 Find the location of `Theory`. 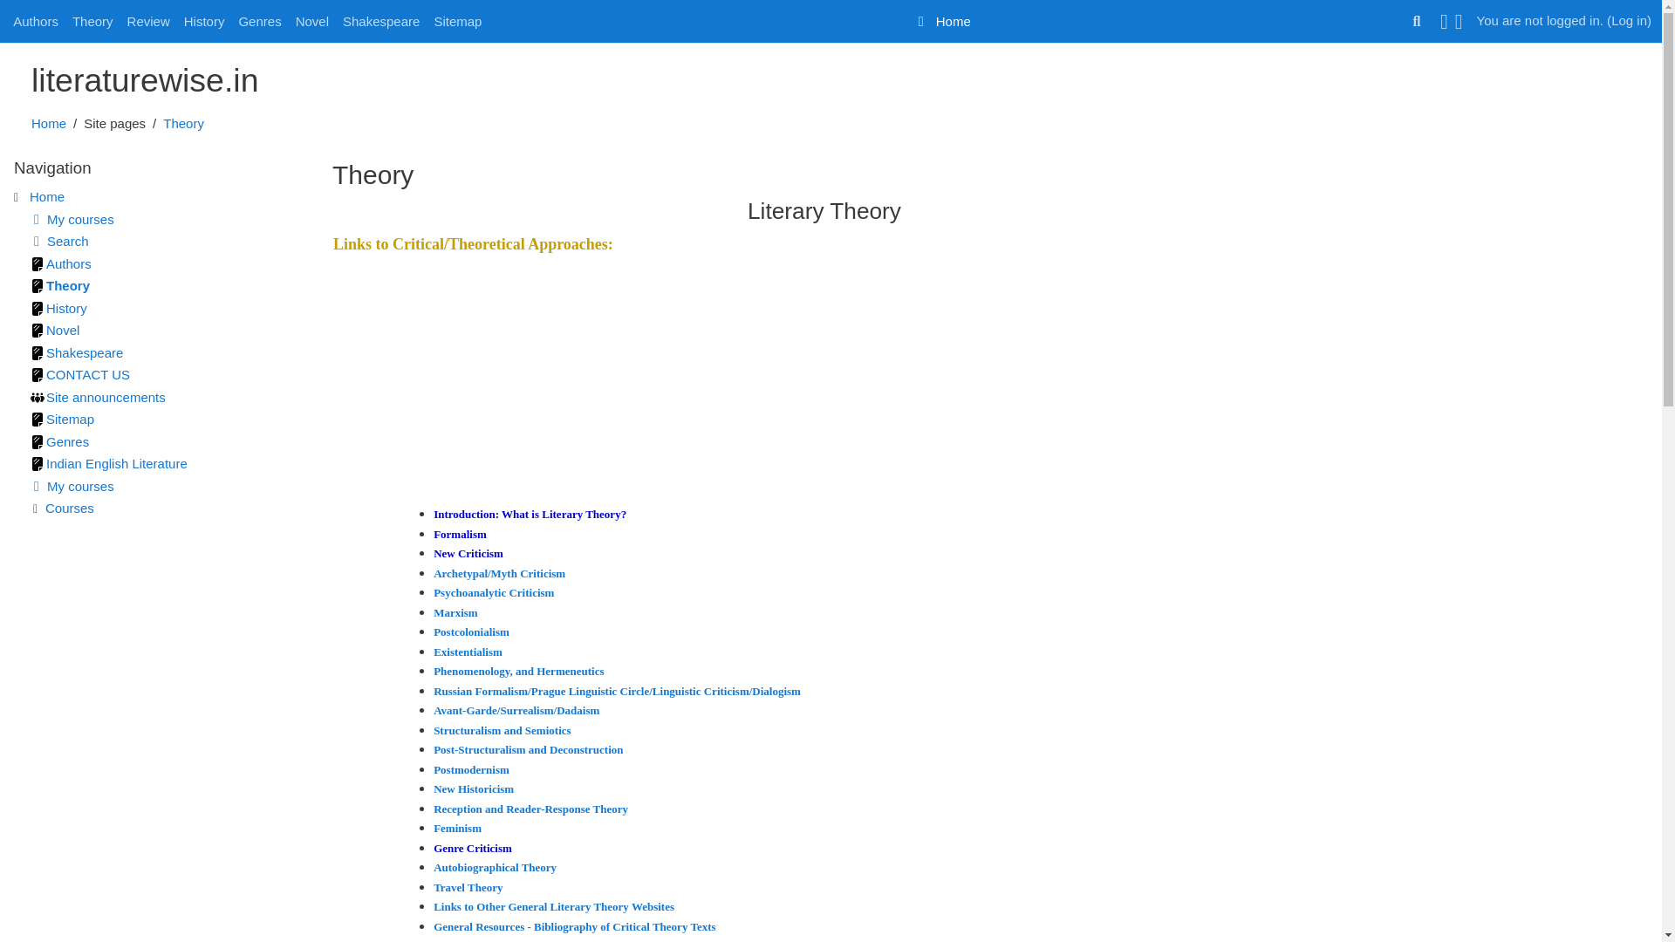

Theory is located at coordinates (92, 21).